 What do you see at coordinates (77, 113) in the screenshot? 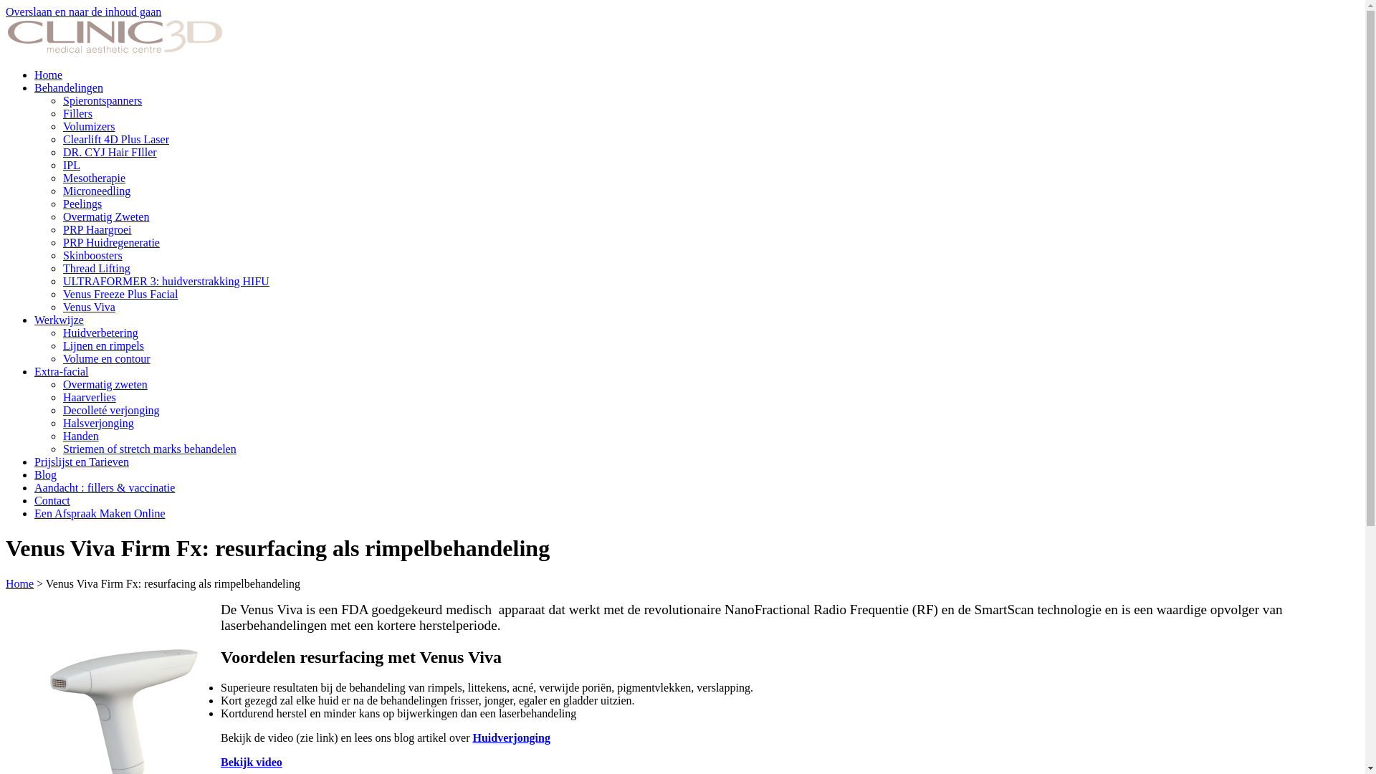
I see `Fillers` at bounding box center [77, 113].